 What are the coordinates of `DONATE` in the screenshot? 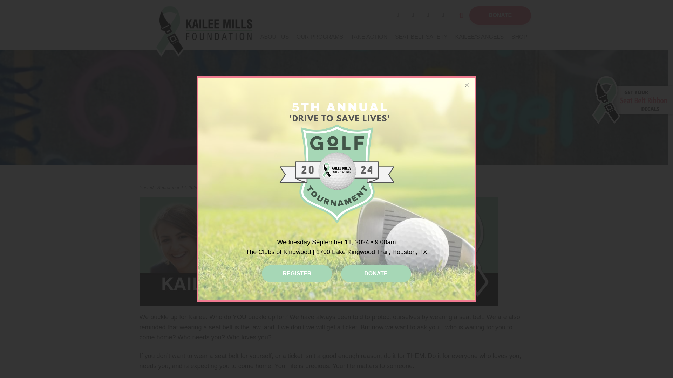 It's located at (500, 15).